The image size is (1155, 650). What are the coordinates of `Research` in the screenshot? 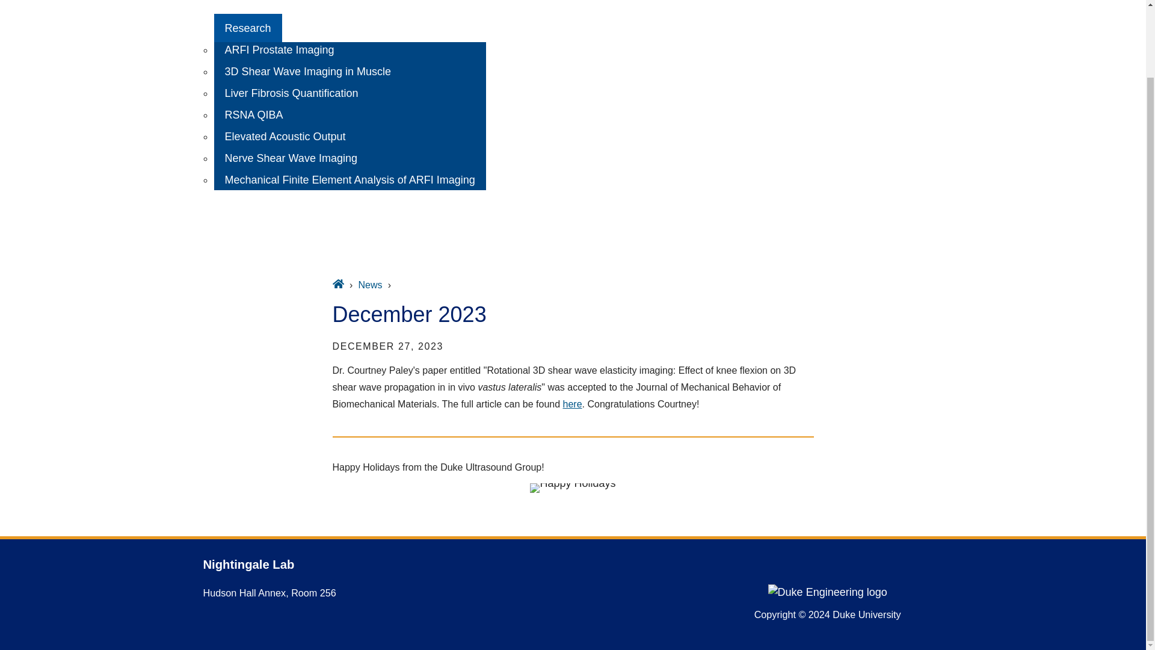 It's located at (248, 28).